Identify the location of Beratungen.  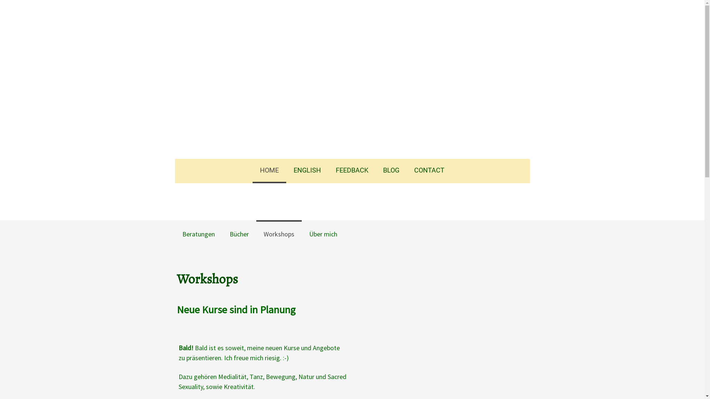
(198, 233).